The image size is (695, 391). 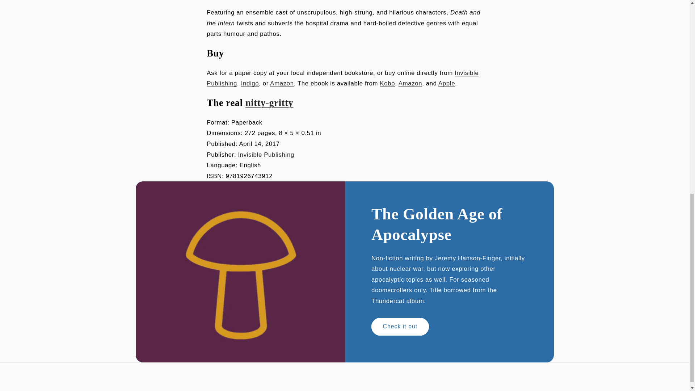 I want to click on Kobo, so click(x=387, y=83).